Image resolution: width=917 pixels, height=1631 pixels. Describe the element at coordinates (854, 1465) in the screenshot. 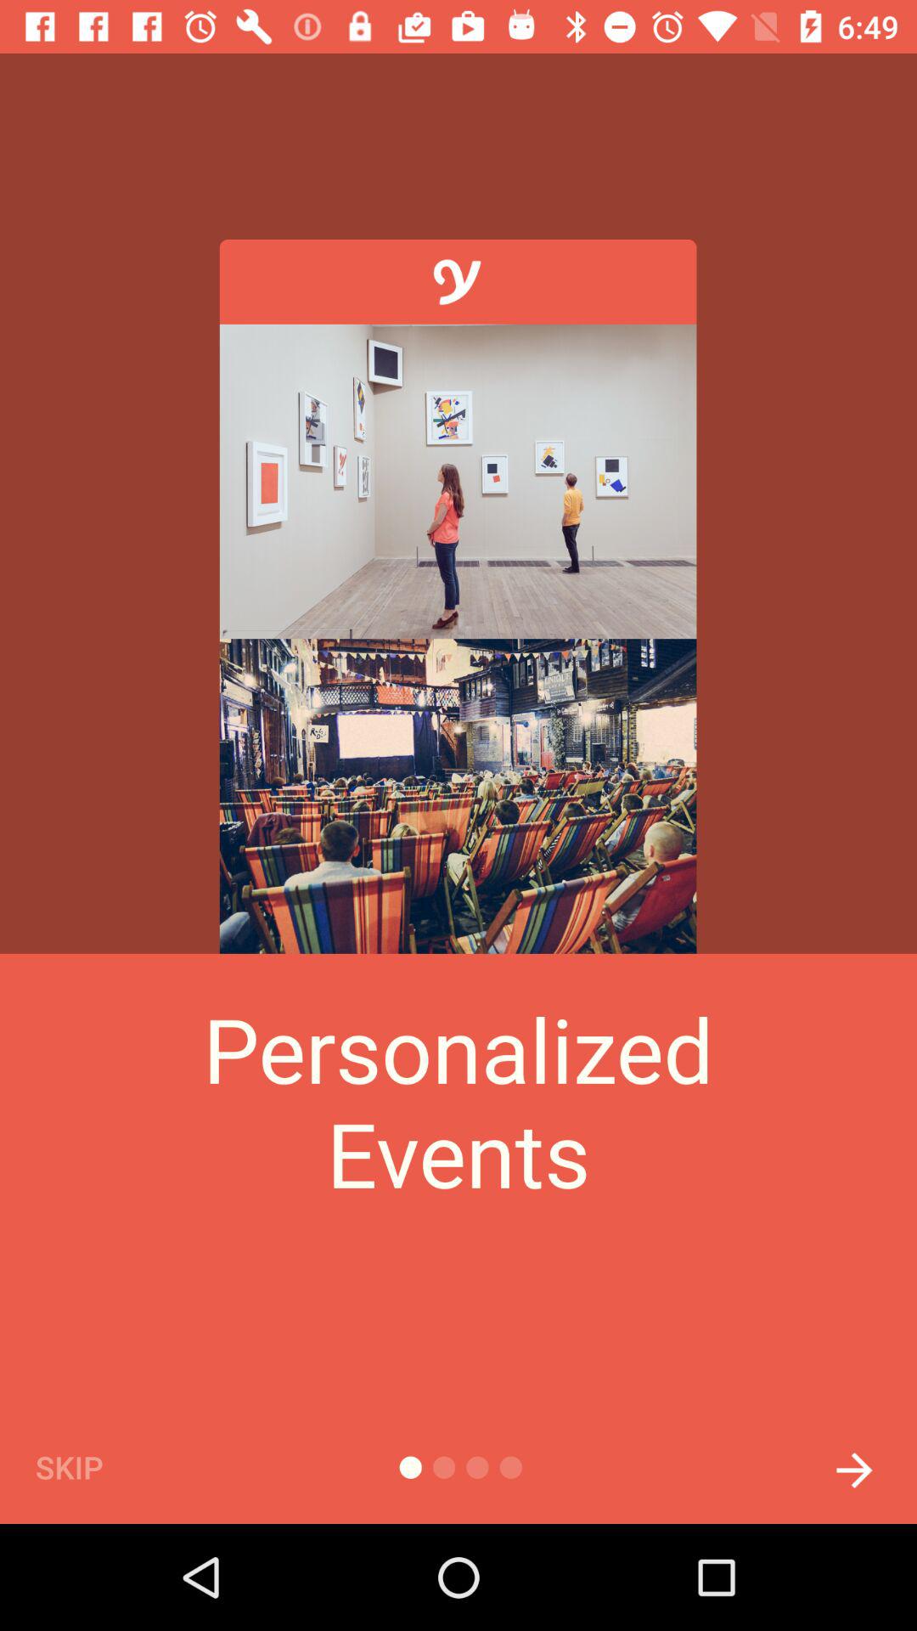

I see `turn off item below the personalized
events item` at that location.